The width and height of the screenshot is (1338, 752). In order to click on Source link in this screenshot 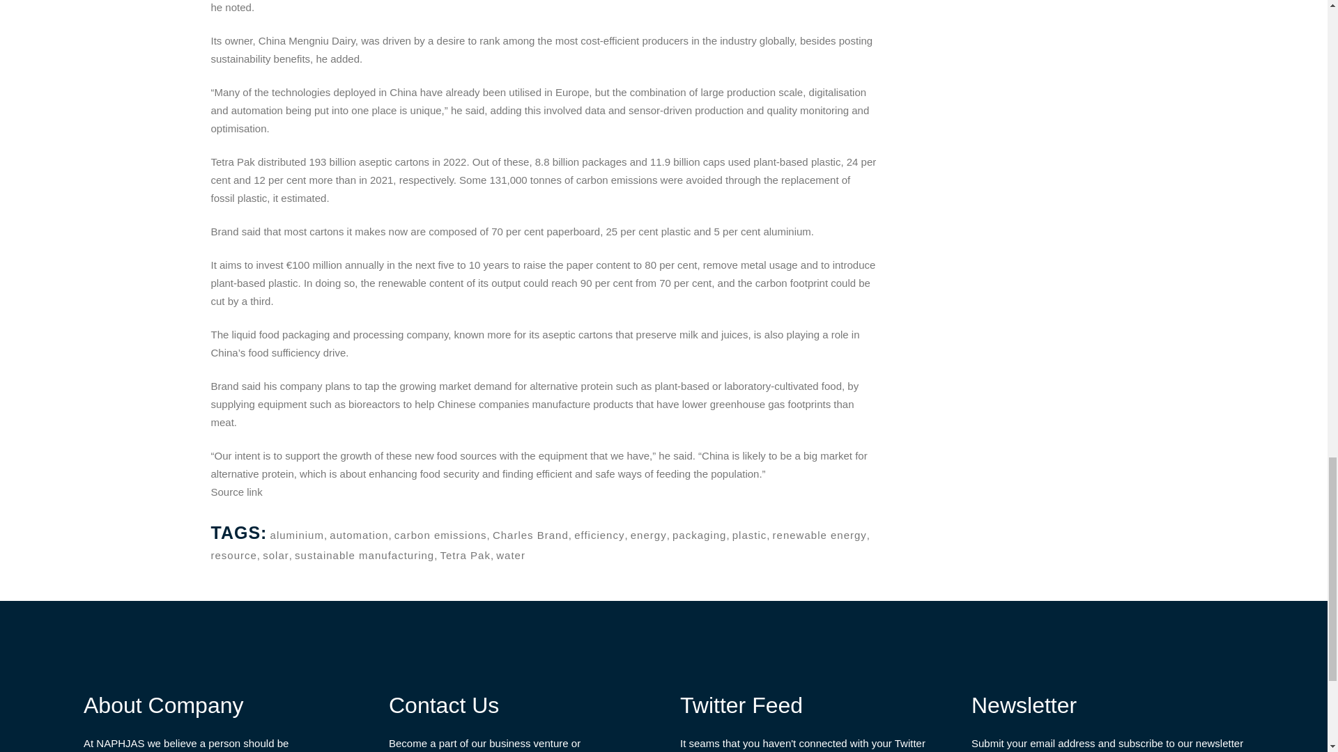, I will do `click(236, 492)`.